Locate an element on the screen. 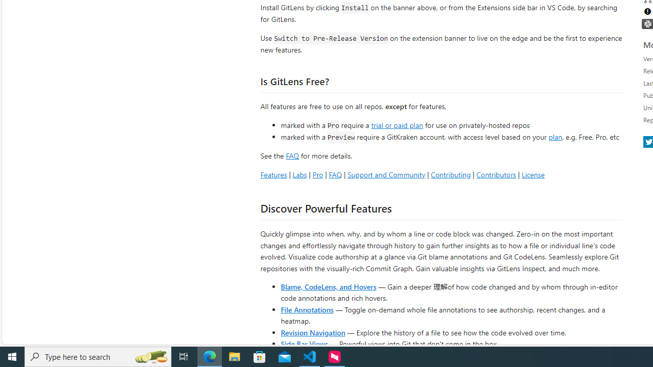 The height and width of the screenshot is (367, 653). FAQ is located at coordinates (335, 174).